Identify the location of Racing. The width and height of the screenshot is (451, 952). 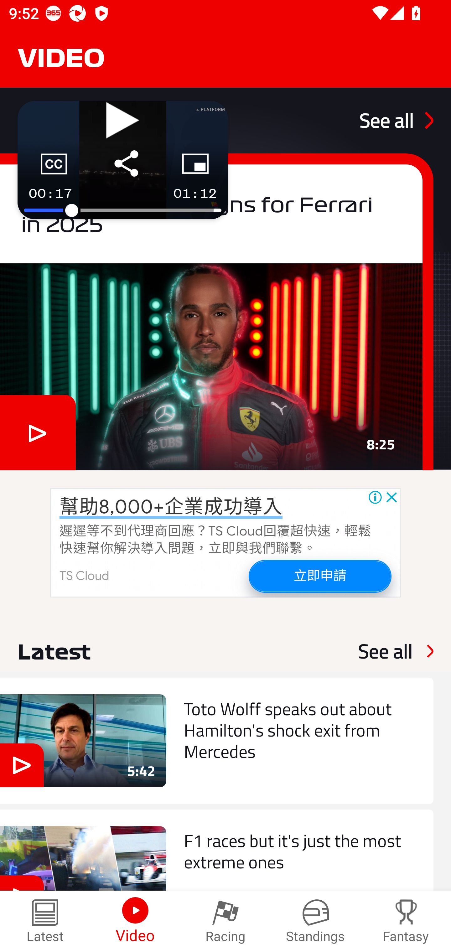
(225, 921).